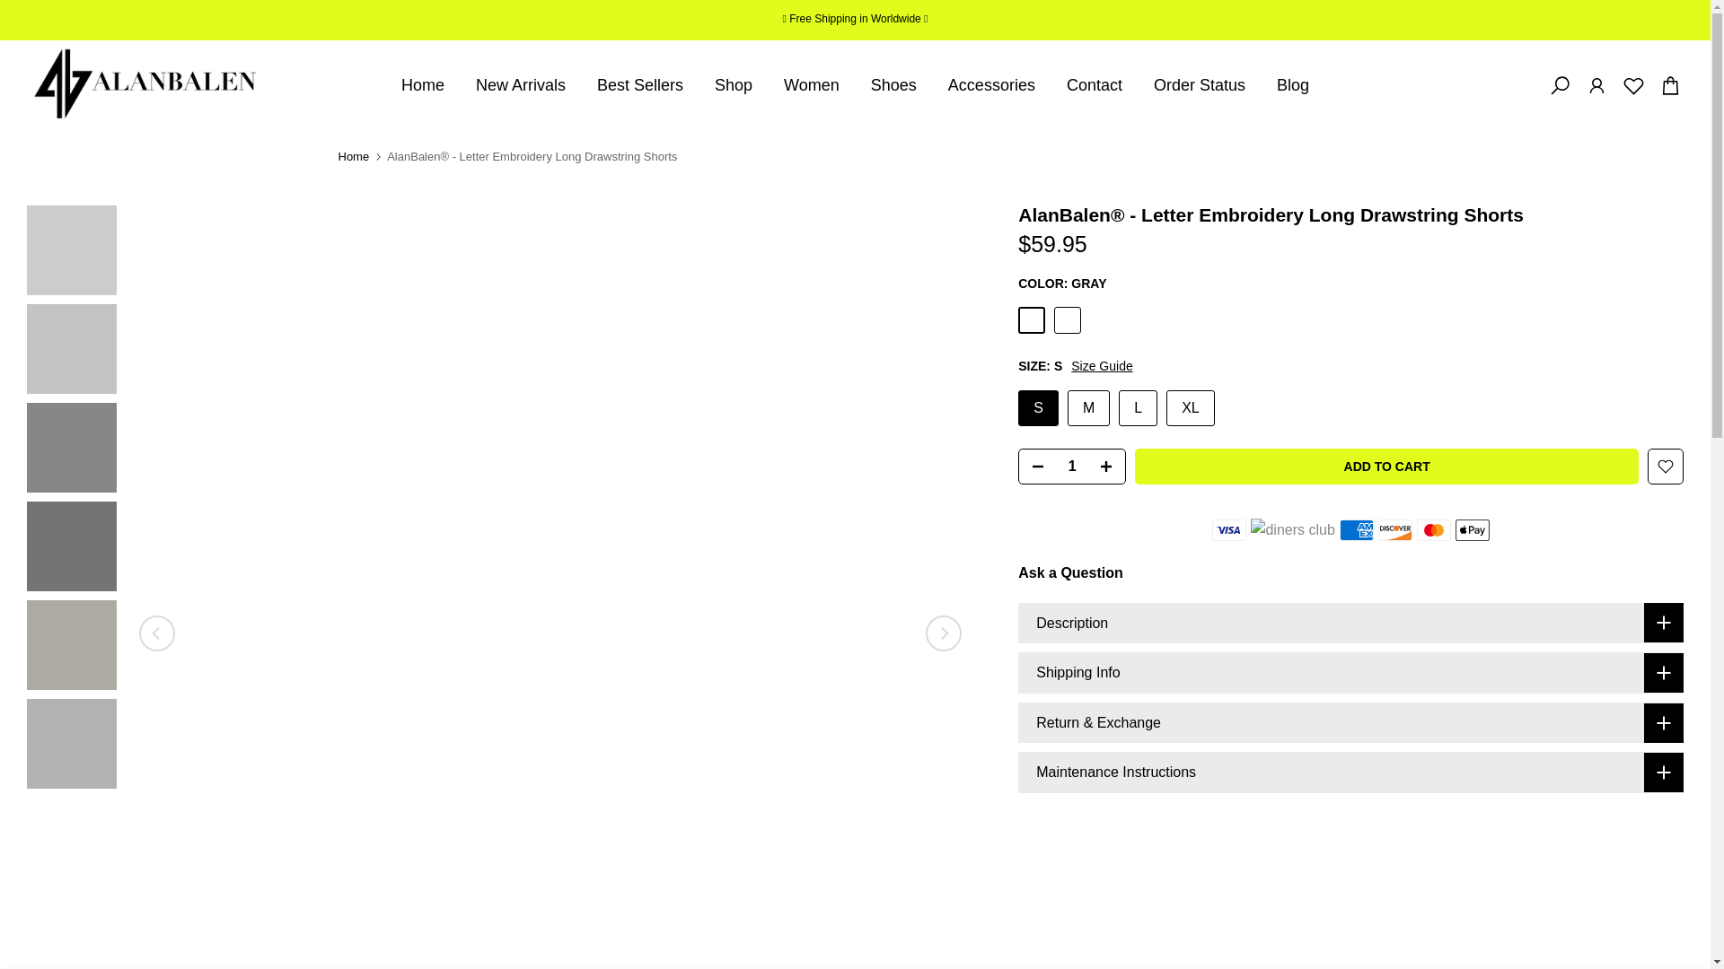  What do you see at coordinates (1350, 773) in the screenshot?
I see `Maintenance Instructions` at bounding box center [1350, 773].